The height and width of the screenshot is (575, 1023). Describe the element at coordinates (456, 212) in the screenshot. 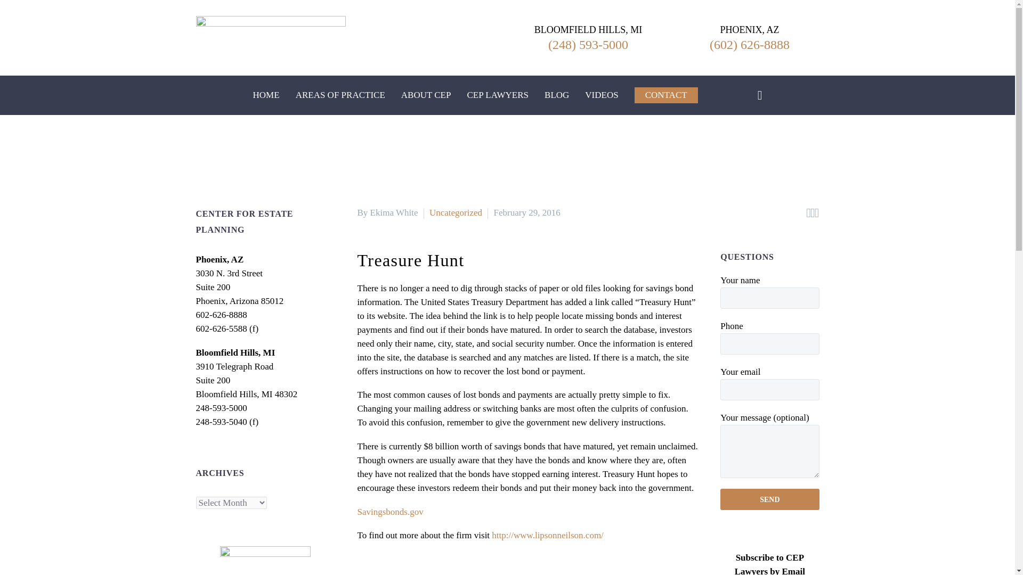

I see `View all posts in Uncategorized` at that location.